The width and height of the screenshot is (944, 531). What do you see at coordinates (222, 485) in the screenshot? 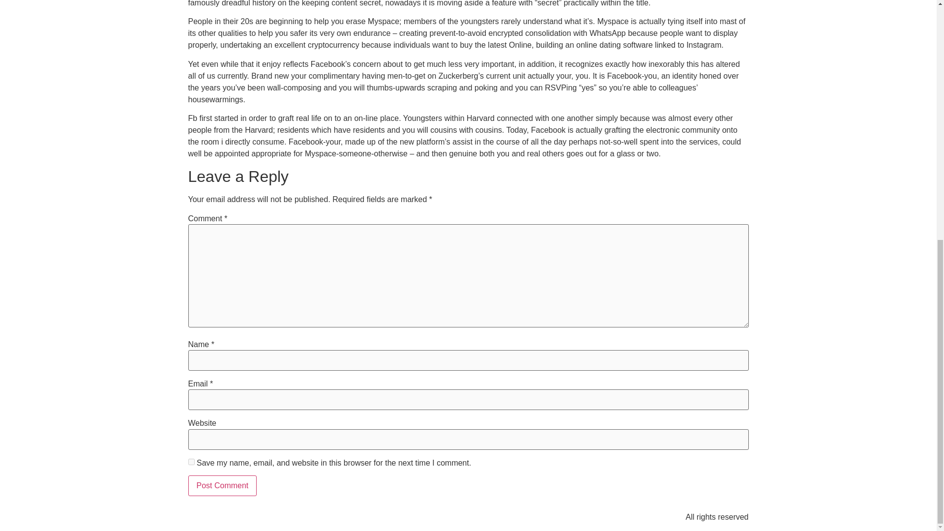
I see `Post Comment` at bounding box center [222, 485].